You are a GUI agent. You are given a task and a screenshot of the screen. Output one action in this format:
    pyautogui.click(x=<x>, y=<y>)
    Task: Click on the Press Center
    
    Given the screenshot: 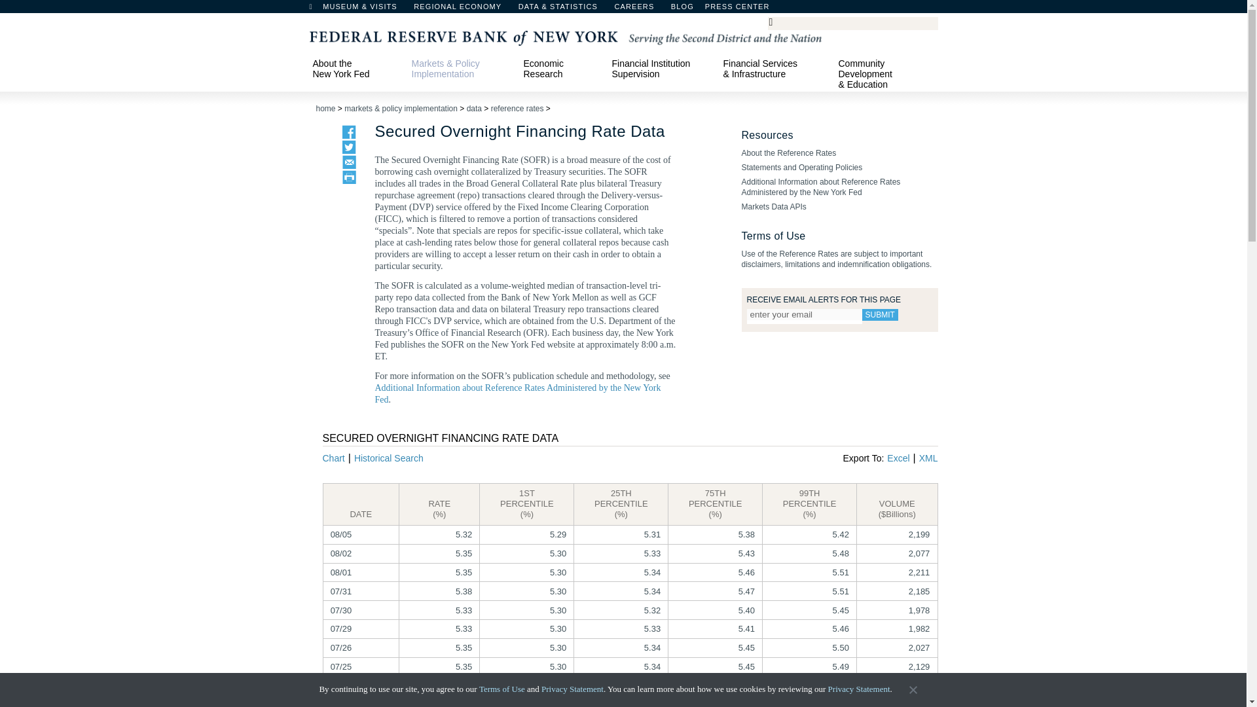 What is the action you would take?
    pyautogui.click(x=744, y=10)
    